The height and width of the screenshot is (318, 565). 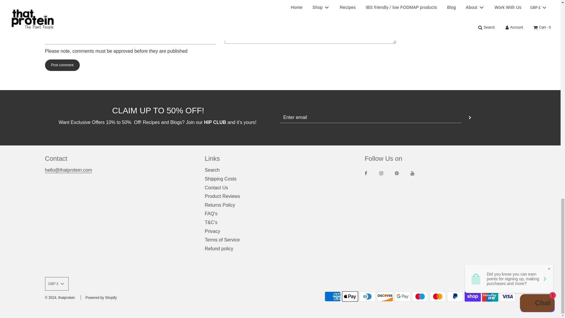 I want to click on Visa, so click(x=507, y=297).